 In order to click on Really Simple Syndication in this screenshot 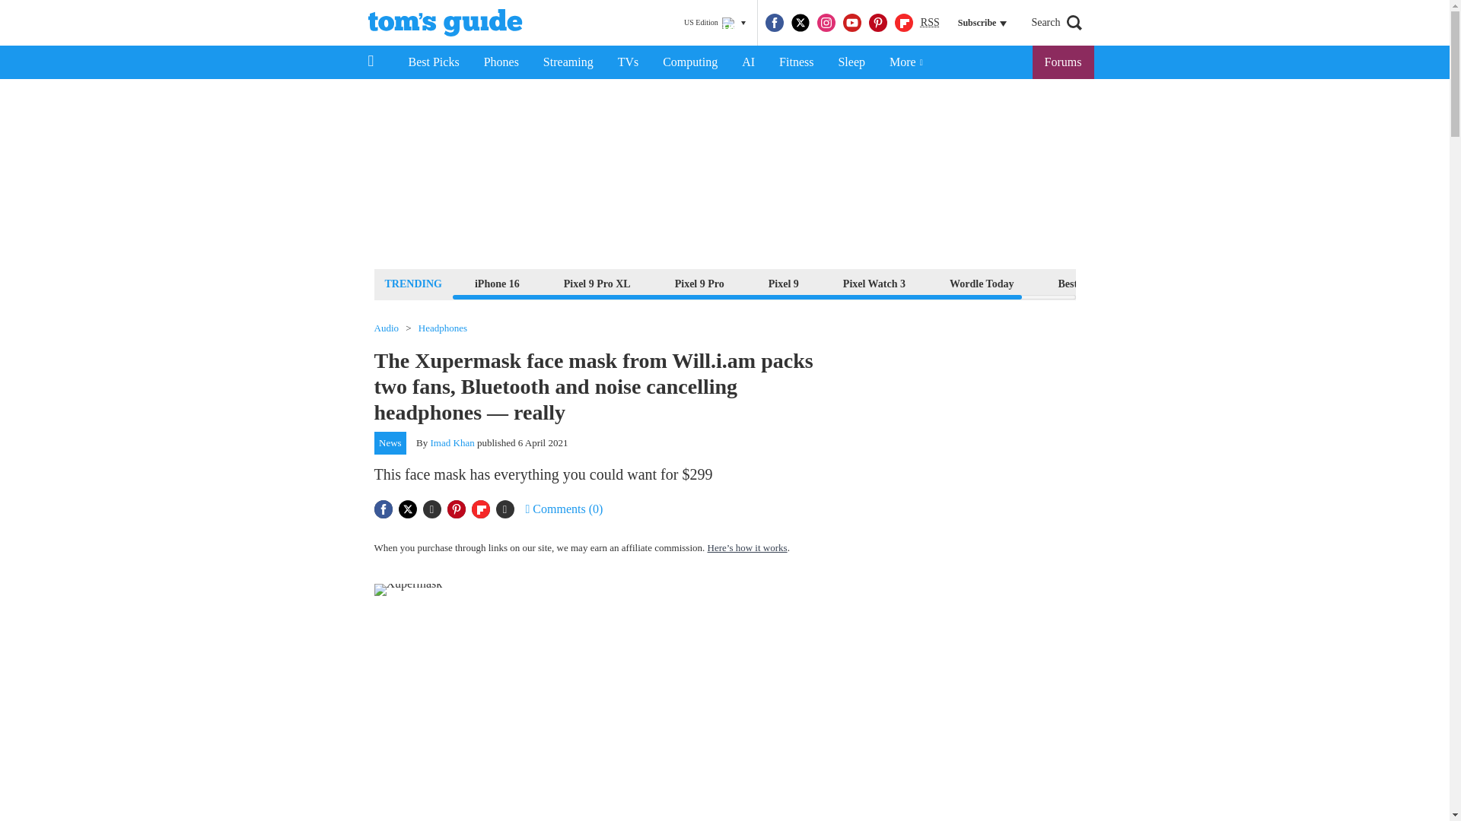, I will do `click(930, 21)`.